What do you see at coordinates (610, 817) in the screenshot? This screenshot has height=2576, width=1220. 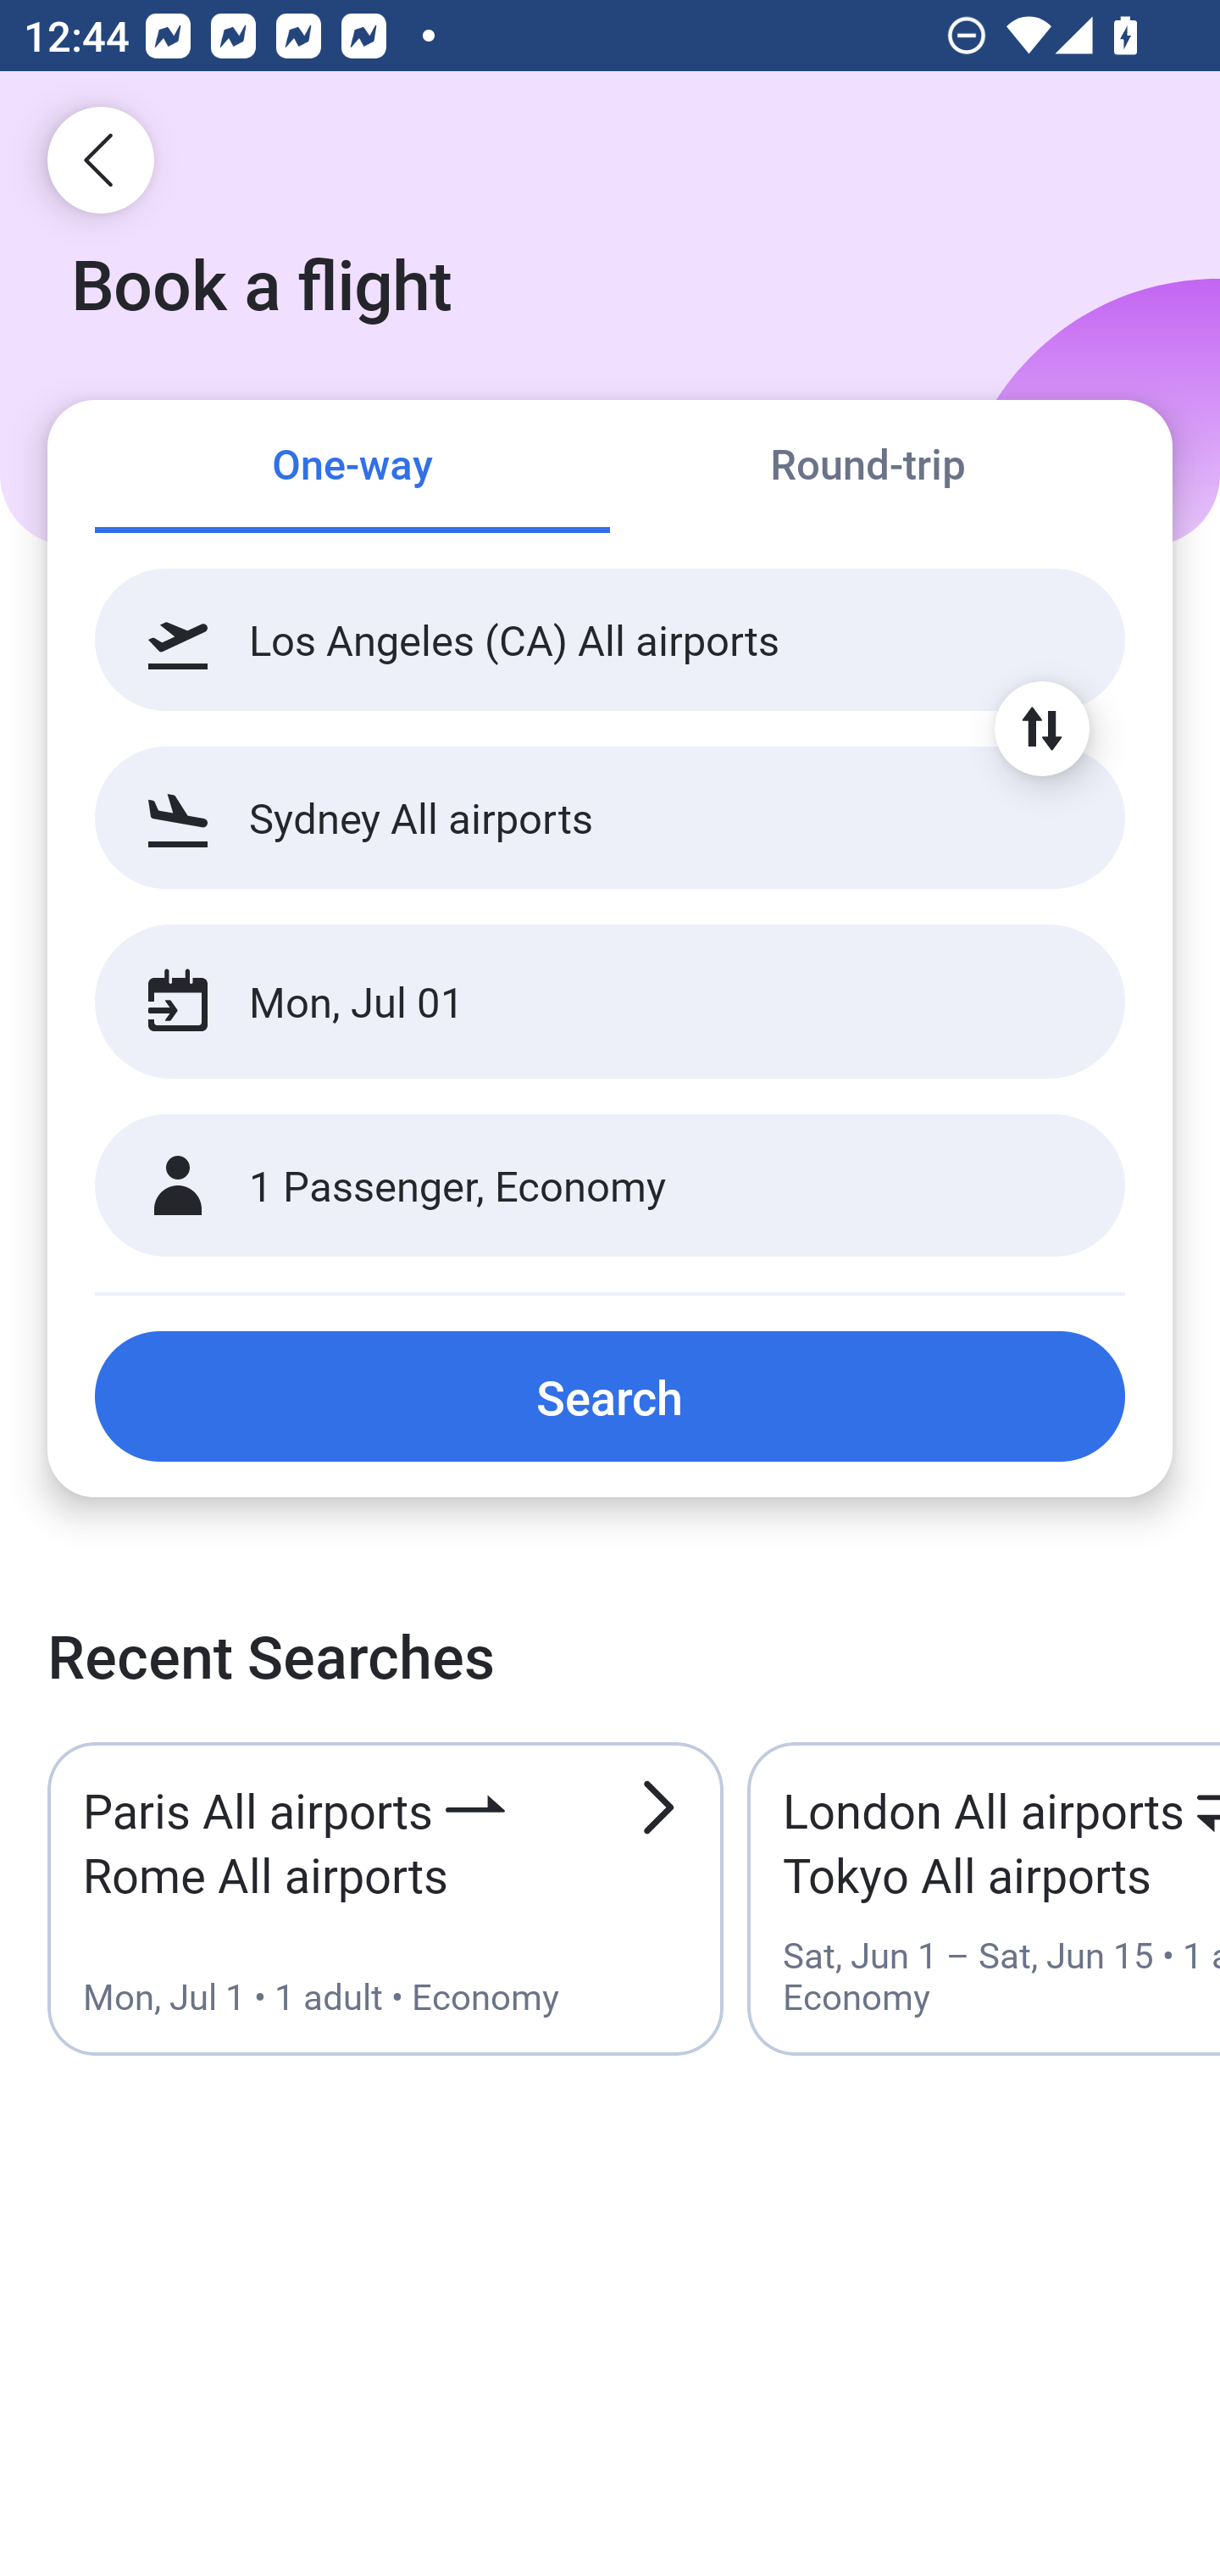 I see `Sydney All airports` at bounding box center [610, 817].